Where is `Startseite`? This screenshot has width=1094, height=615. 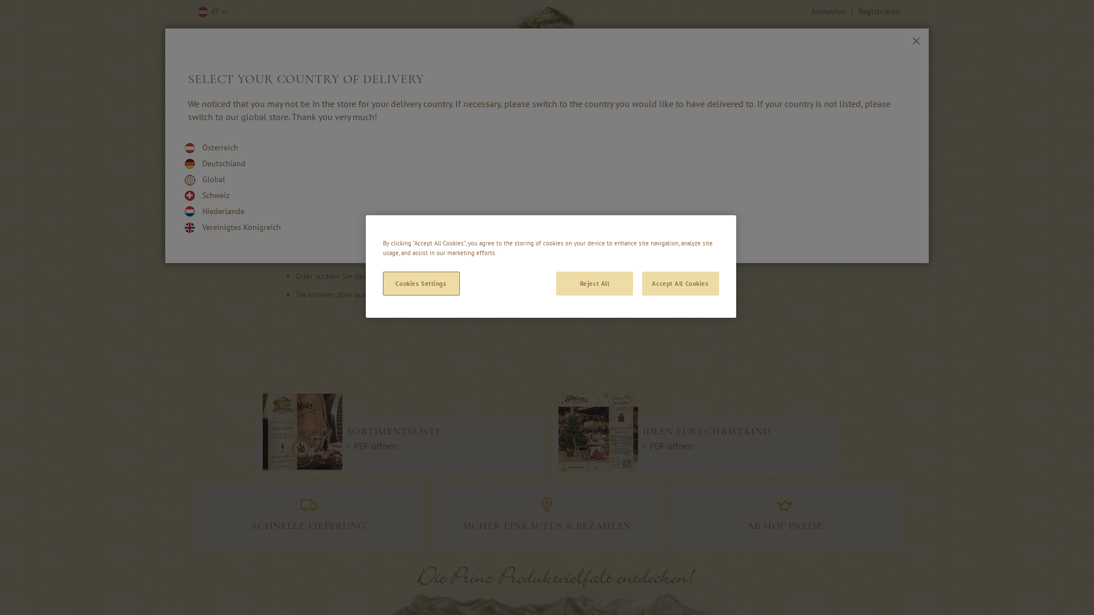 Startseite is located at coordinates (416, 294).